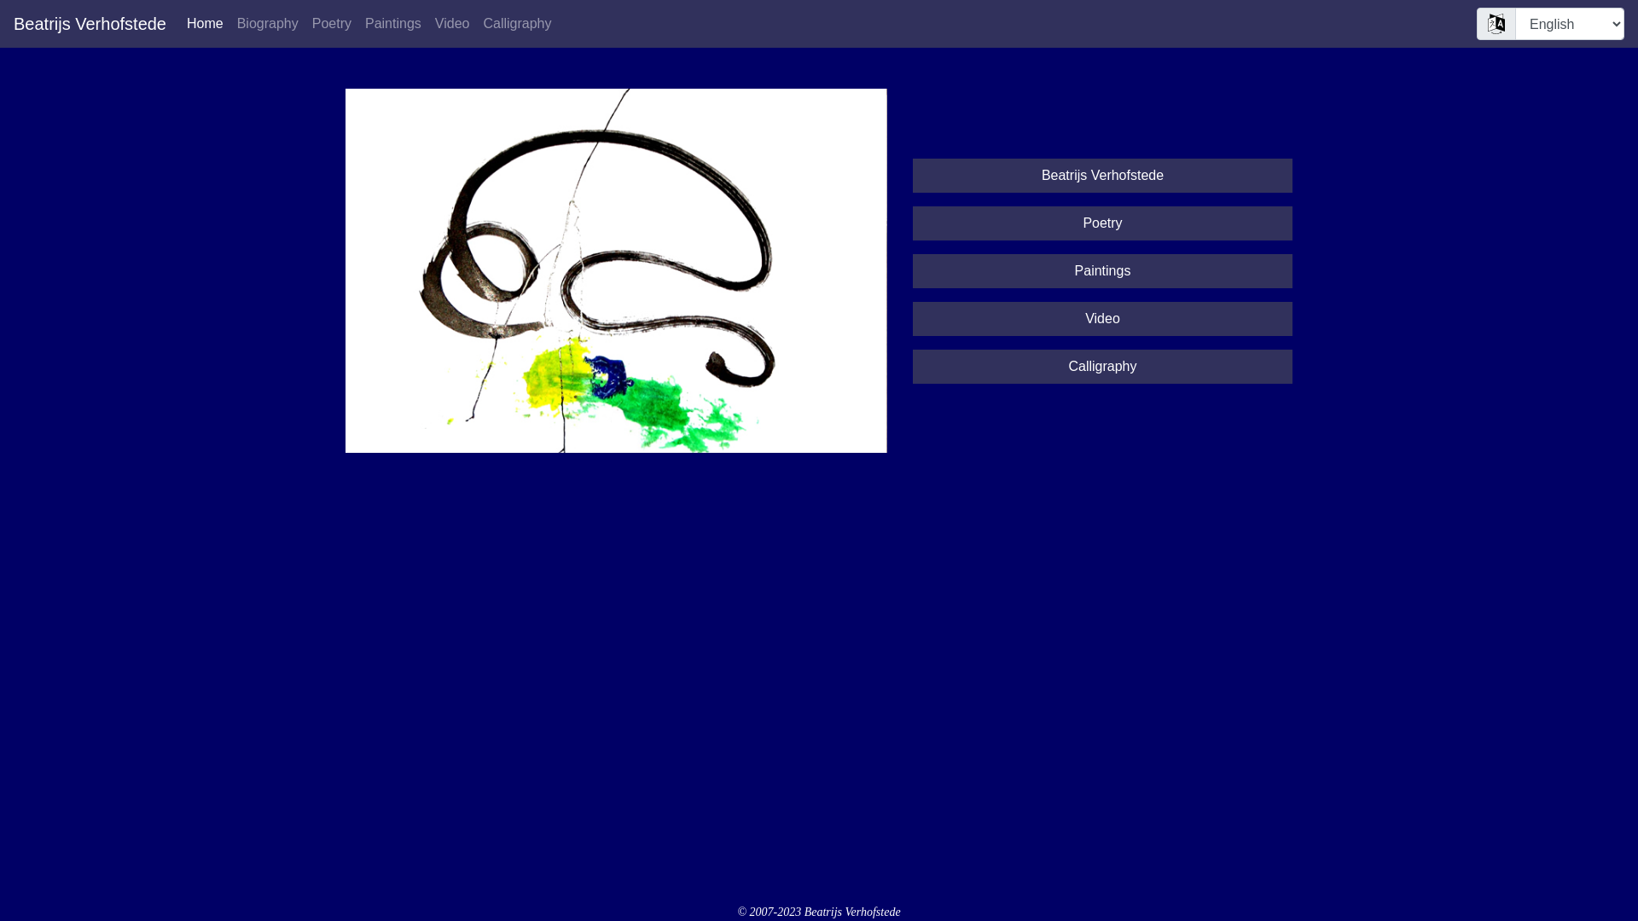 The width and height of the screenshot is (1638, 921). I want to click on Poetry, so click(1102, 223).